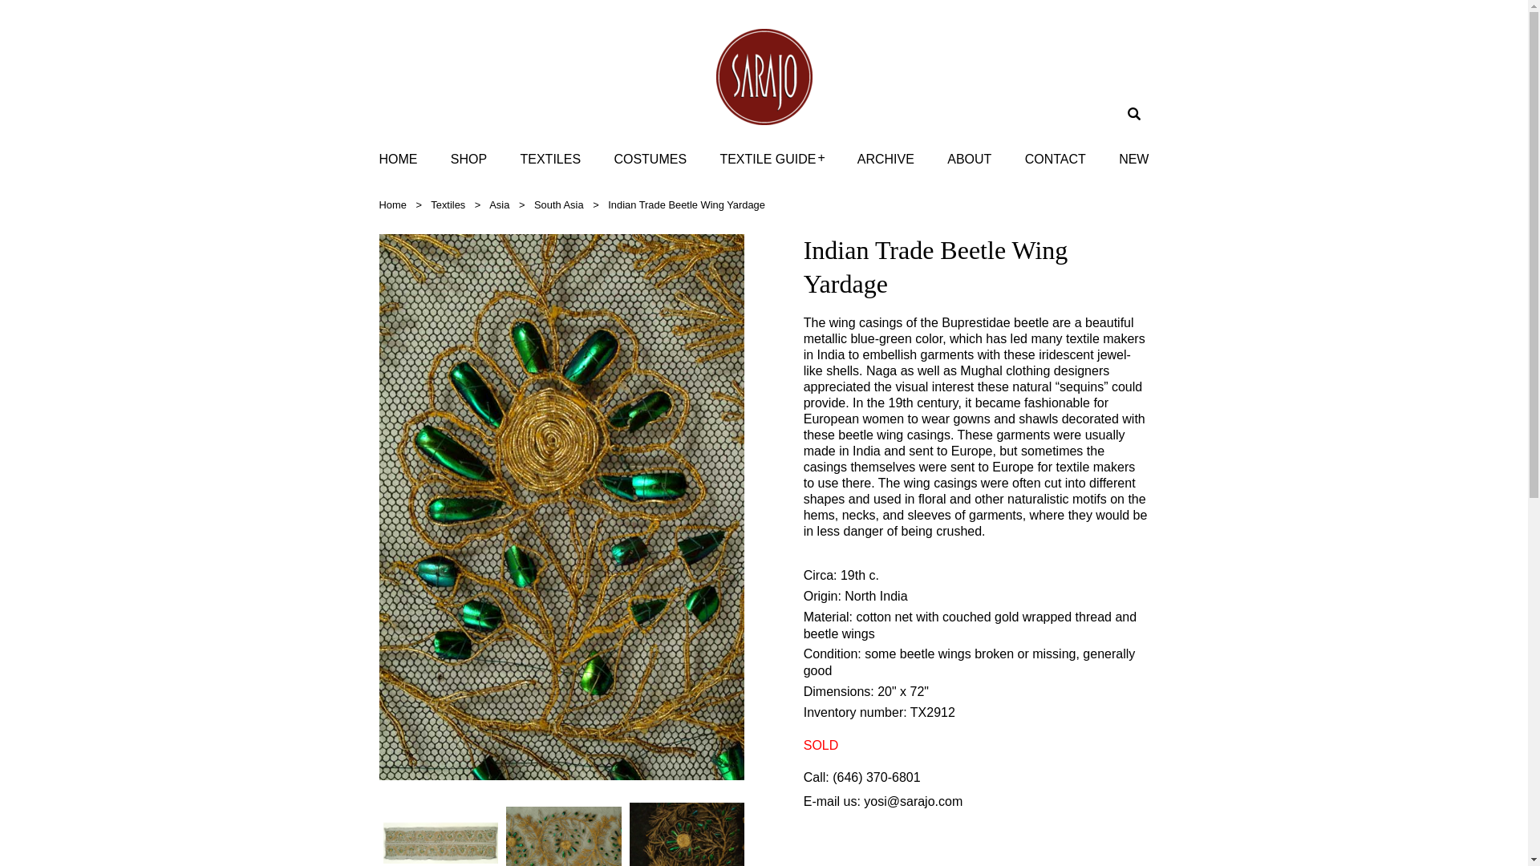  I want to click on COSTUMES, so click(650, 159).